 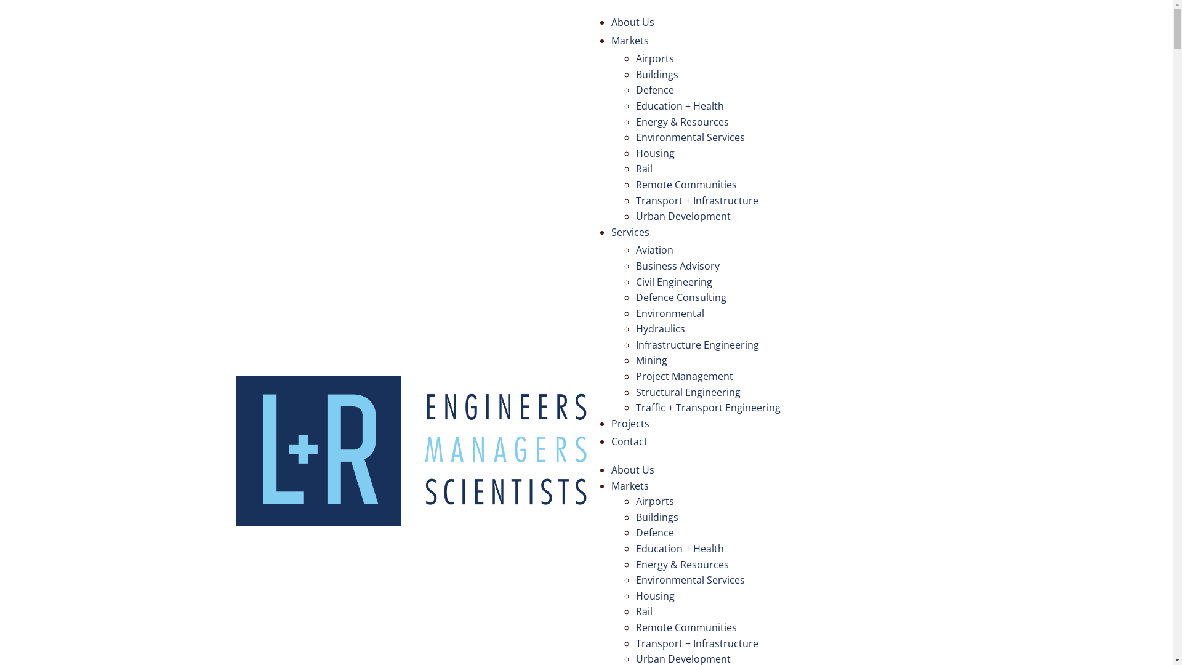 What do you see at coordinates (683, 216) in the screenshot?
I see `Urban Development` at bounding box center [683, 216].